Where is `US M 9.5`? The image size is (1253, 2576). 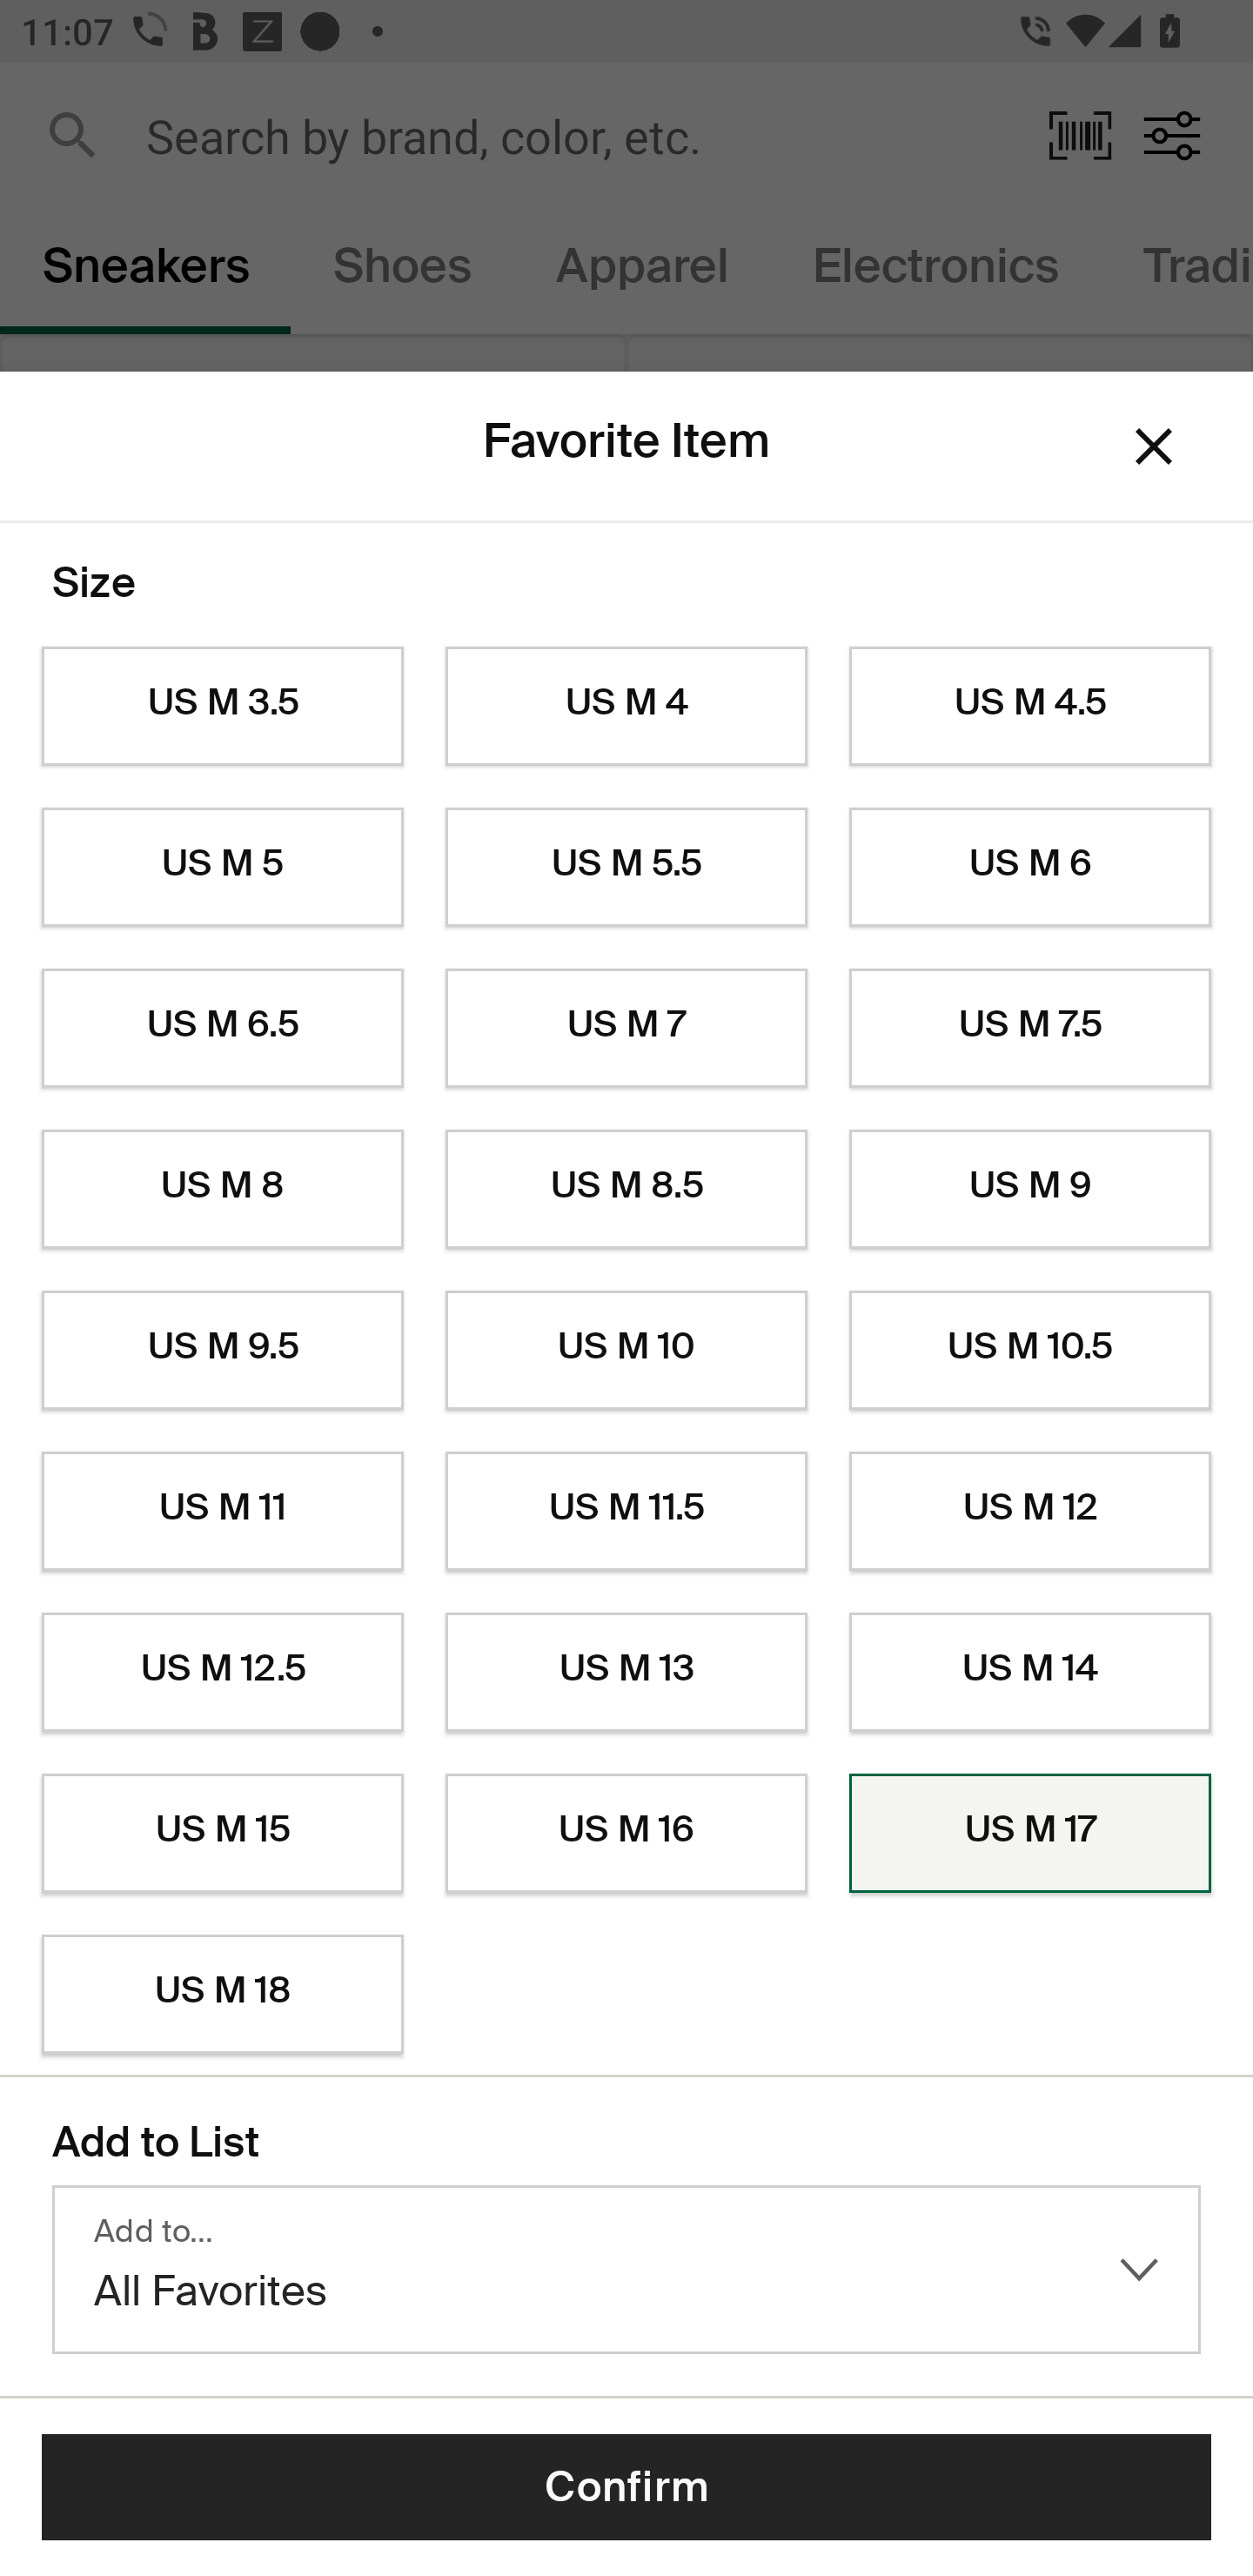 US M 9.5 is located at coordinates (222, 1351).